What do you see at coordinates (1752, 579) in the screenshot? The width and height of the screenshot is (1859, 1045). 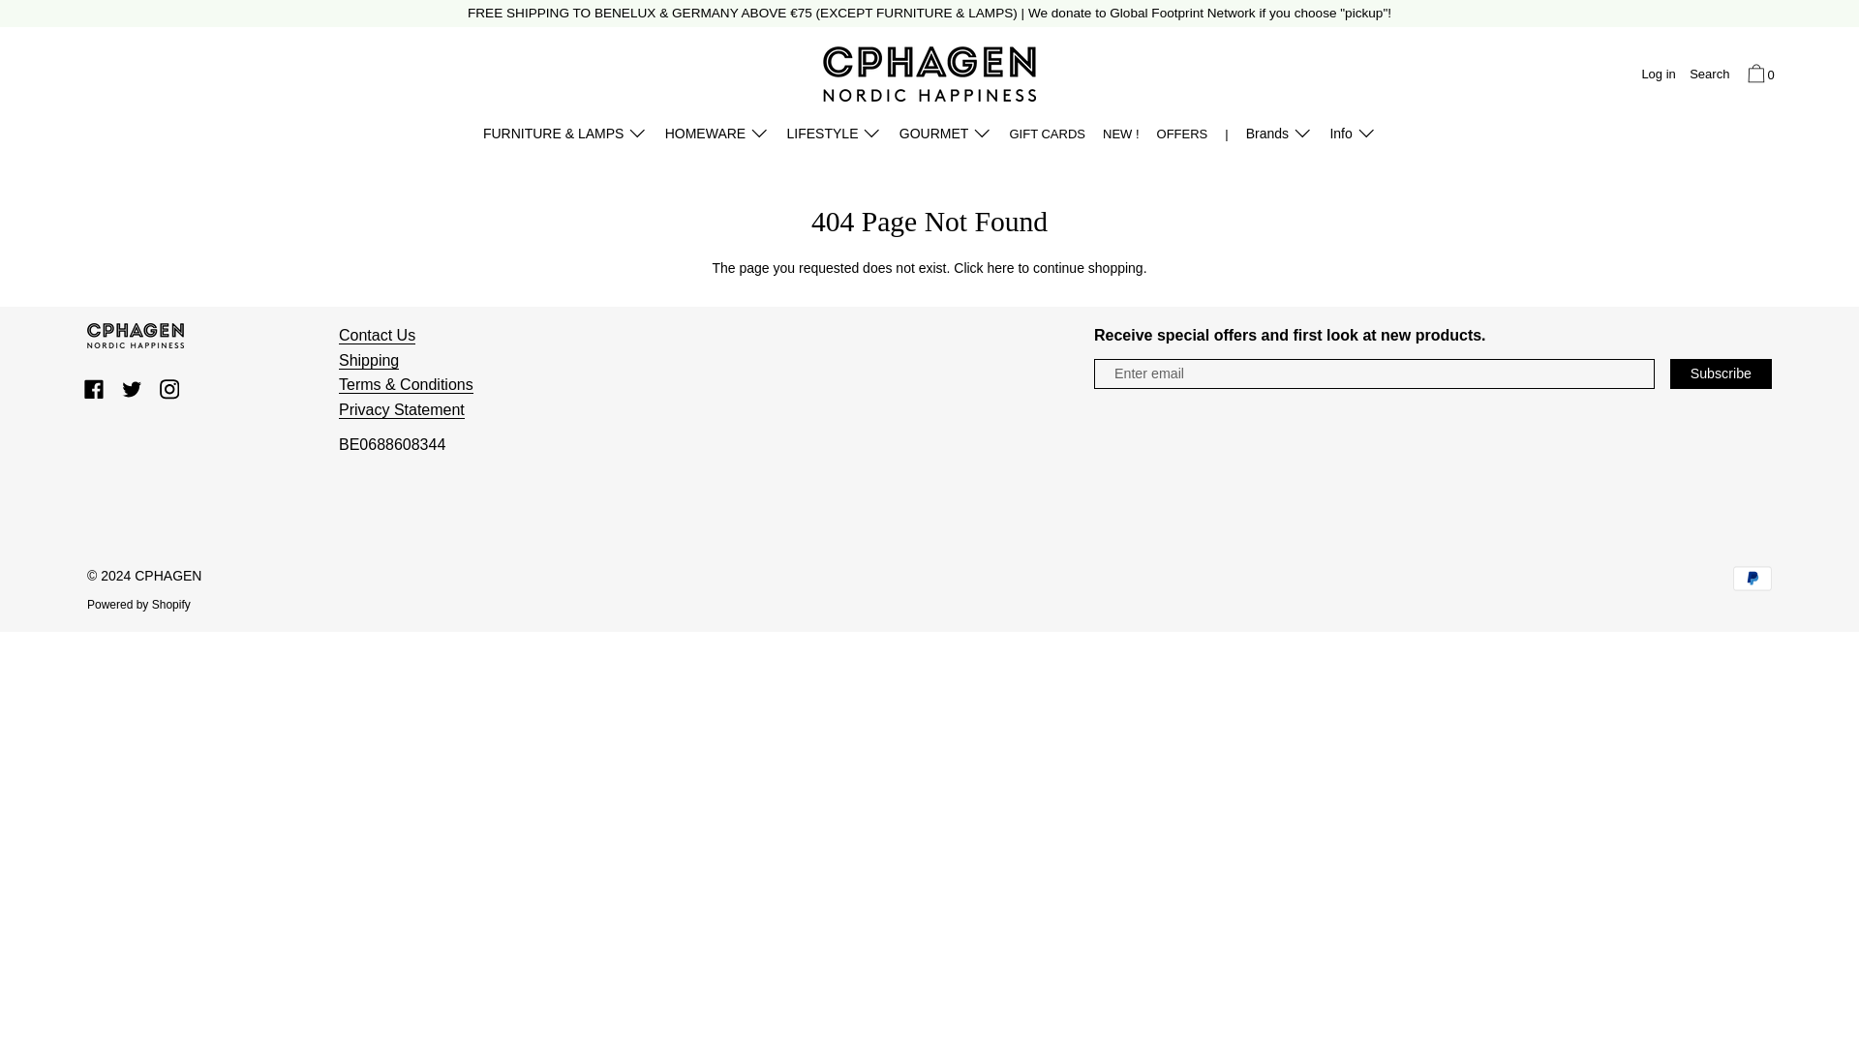 I see `PayPal` at bounding box center [1752, 579].